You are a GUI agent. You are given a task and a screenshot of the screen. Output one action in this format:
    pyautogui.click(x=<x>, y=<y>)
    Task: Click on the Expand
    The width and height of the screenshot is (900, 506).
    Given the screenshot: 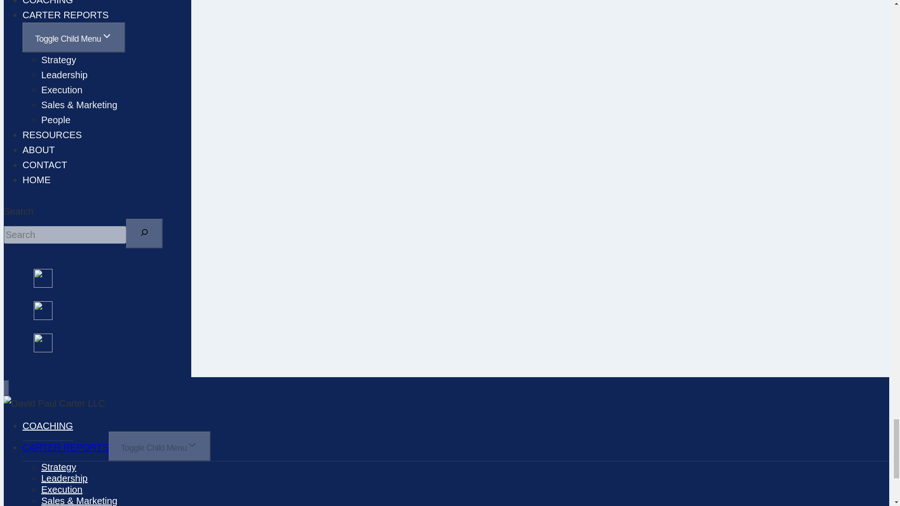 What is the action you would take?
    pyautogui.click(x=107, y=36)
    